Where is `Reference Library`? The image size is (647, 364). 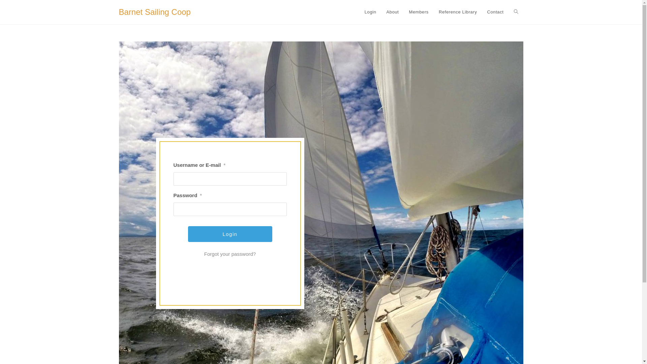
Reference Library is located at coordinates (458, 12).